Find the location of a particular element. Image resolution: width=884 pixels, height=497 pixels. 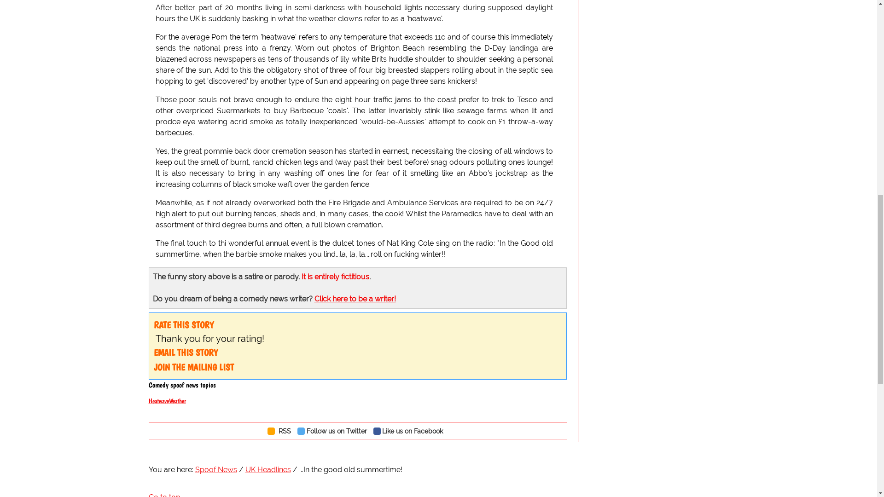

Spoof News is located at coordinates (216, 469).